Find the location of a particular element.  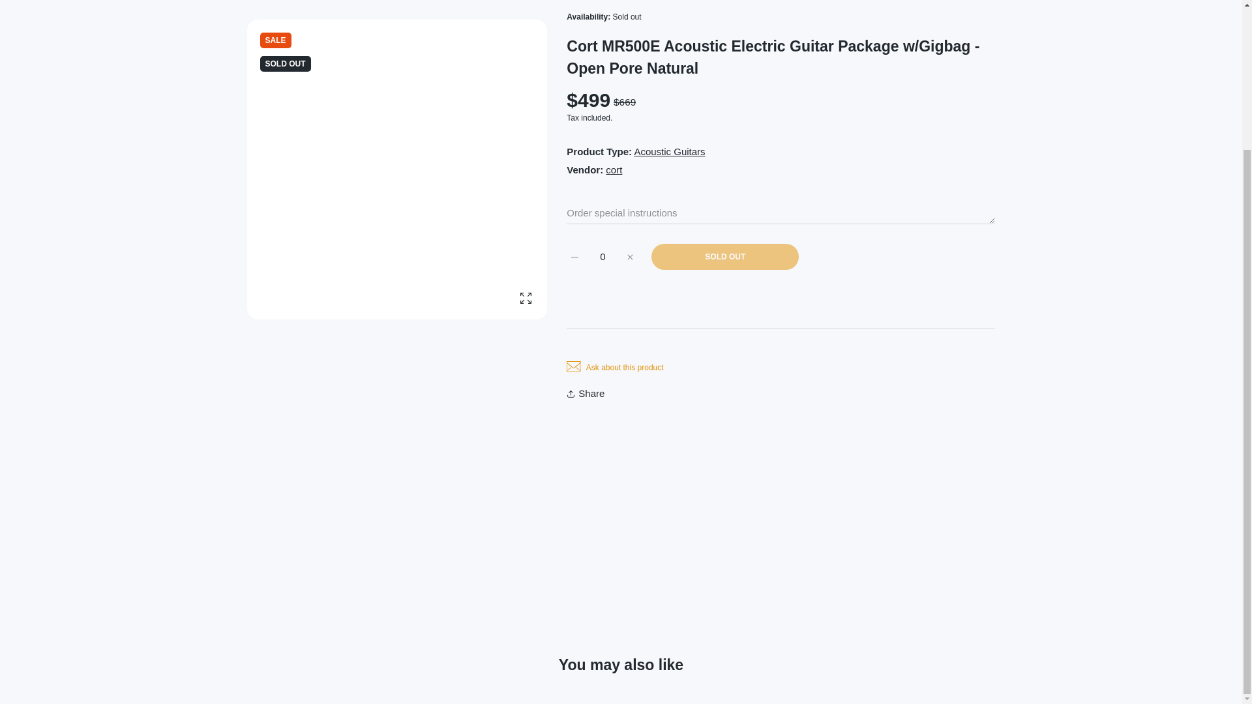

0 is located at coordinates (603, 256).